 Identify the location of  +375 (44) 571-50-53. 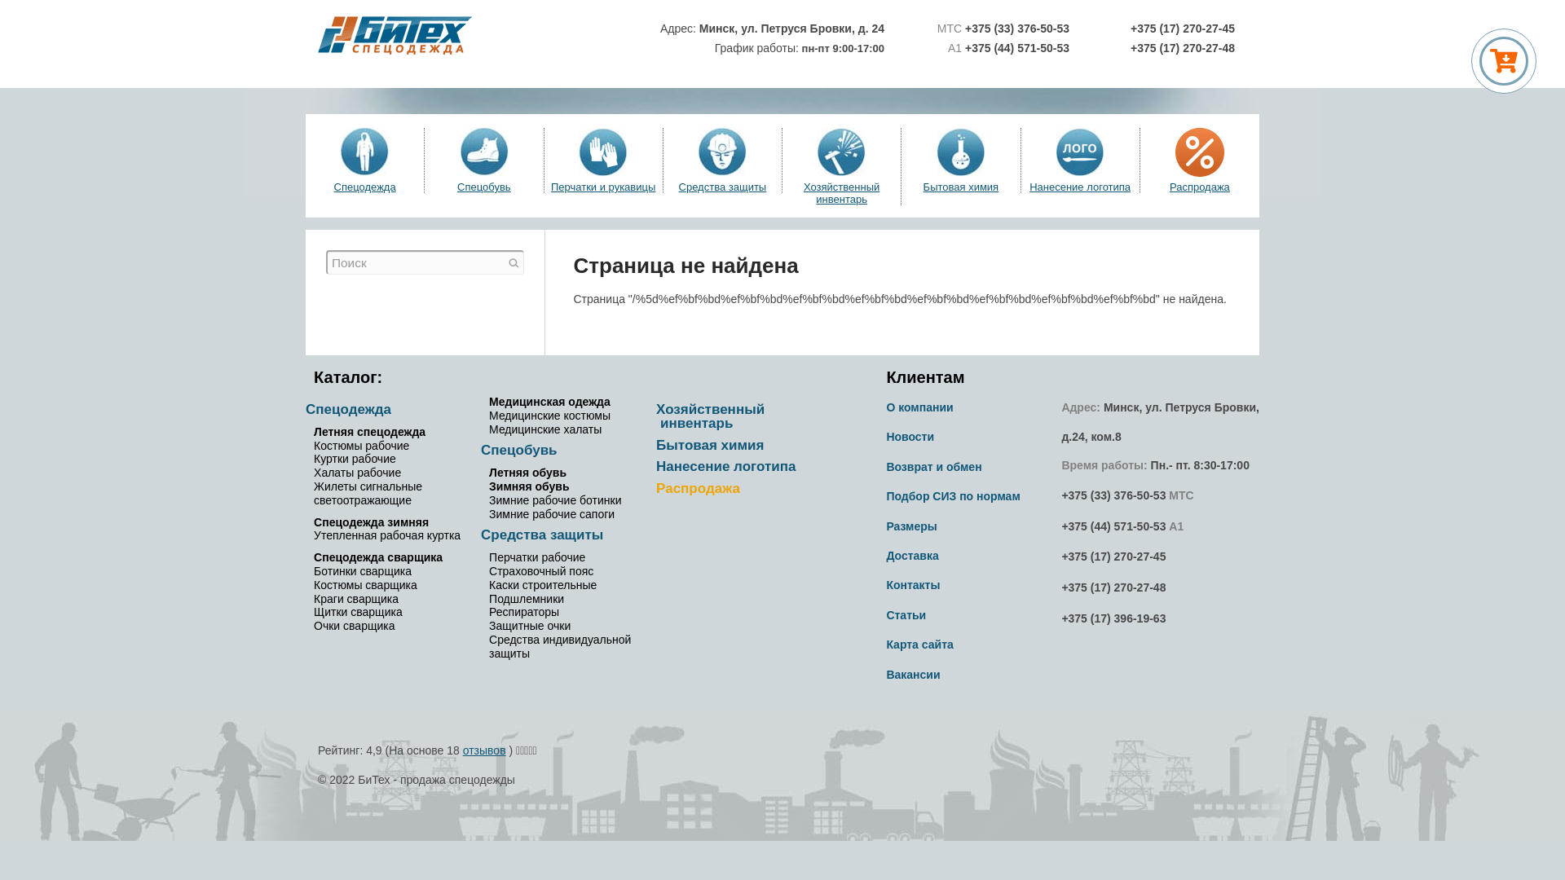
(1016, 48).